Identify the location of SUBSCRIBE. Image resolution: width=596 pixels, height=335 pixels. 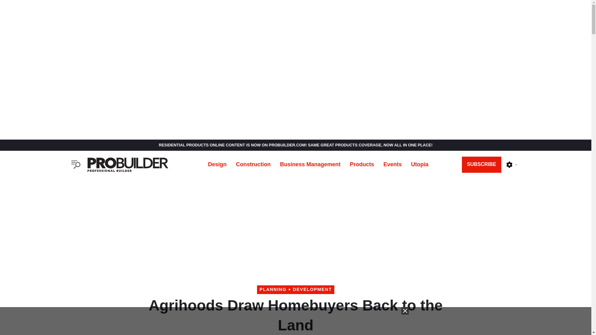
(481, 165).